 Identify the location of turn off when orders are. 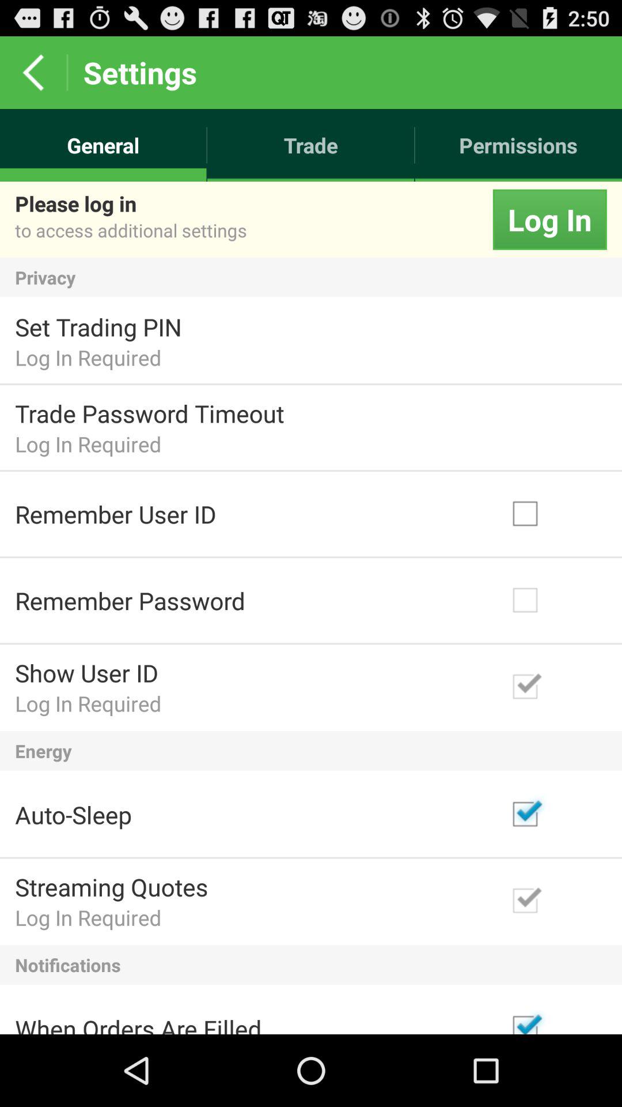
(138, 1023).